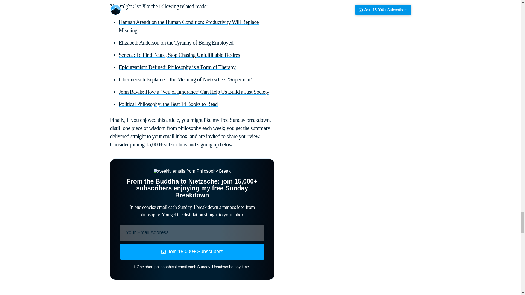 This screenshot has width=525, height=295. I want to click on Epicureanism Defined: Philosophy is a Form of Therapy, so click(177, 67).